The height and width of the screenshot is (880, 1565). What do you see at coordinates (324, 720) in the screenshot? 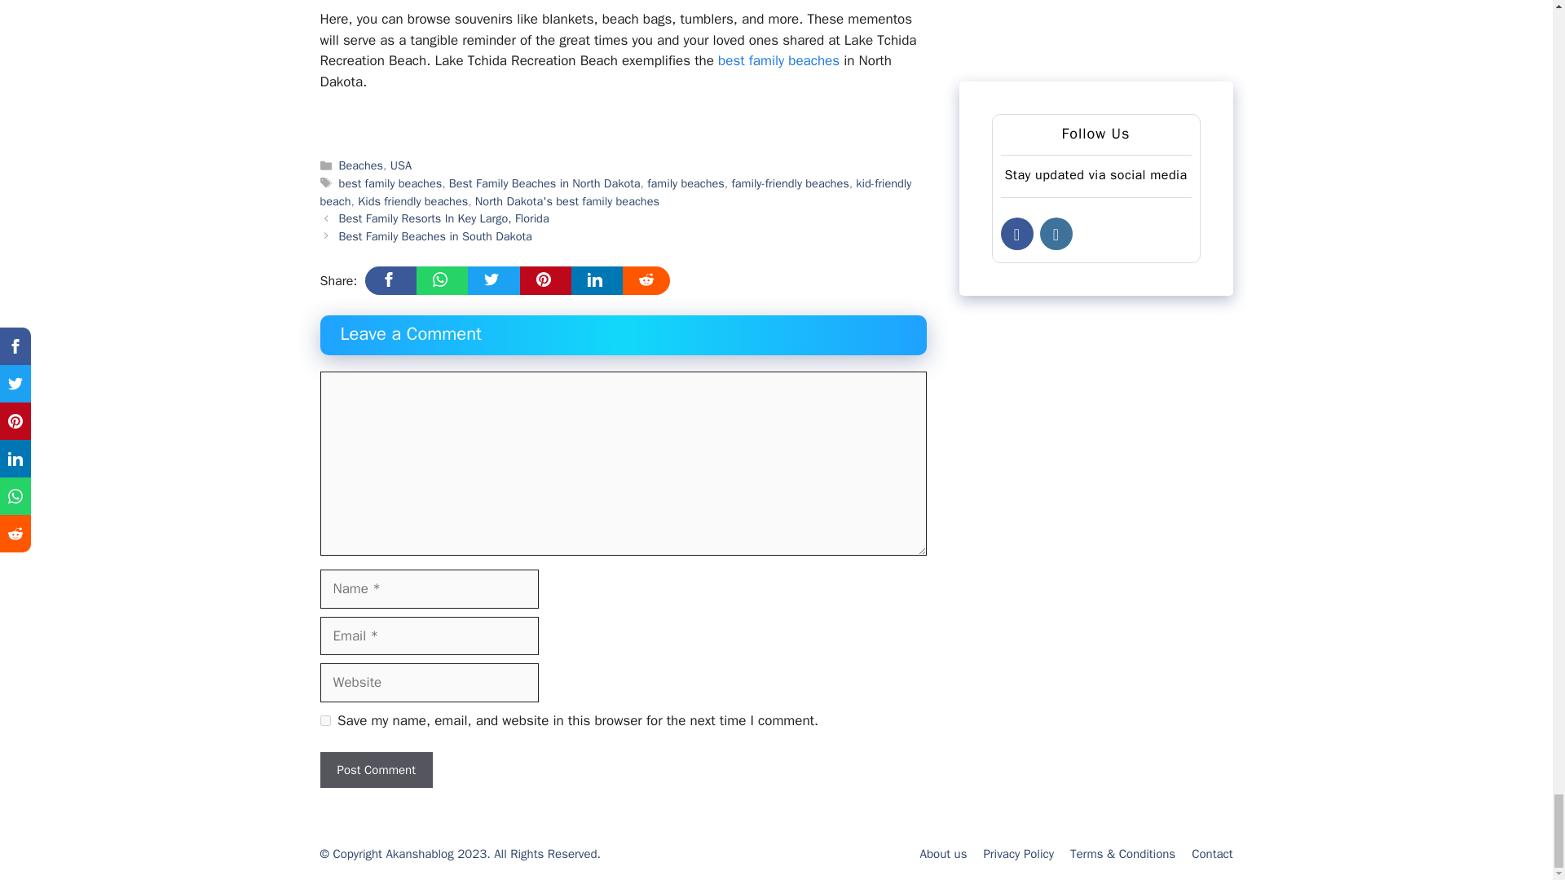
I see `yes` at bounding box center [324, 720].